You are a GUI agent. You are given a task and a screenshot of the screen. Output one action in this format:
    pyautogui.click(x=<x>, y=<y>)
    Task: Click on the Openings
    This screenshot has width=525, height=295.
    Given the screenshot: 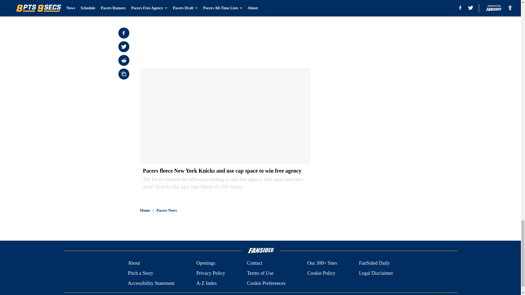 What is the action you would take?
    pyautogui.click(x=206, y=263)
    